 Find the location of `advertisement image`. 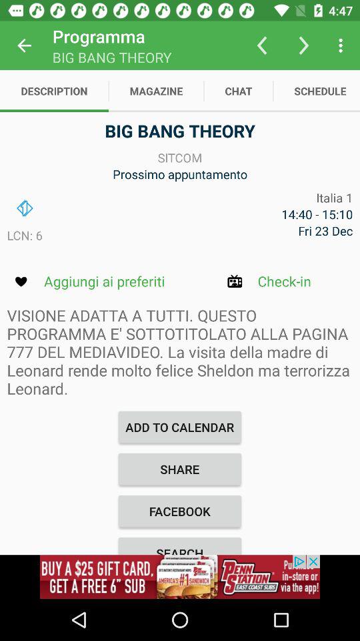

advertisement image is located at coordinates (180, 577).